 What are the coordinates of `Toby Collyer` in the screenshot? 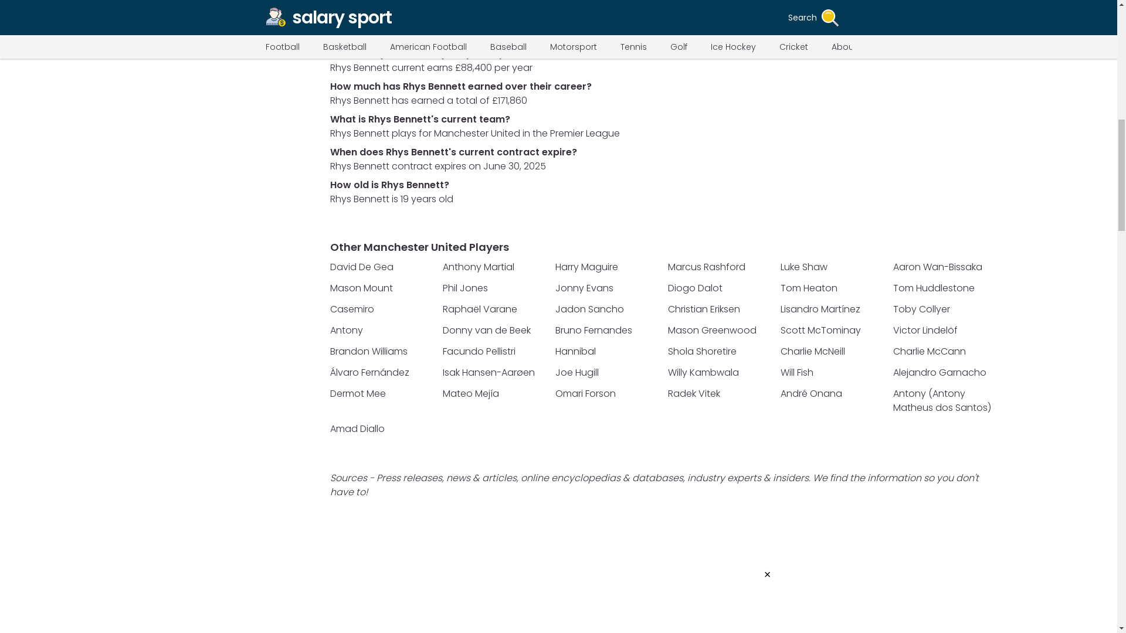 It's located at (945, 309).